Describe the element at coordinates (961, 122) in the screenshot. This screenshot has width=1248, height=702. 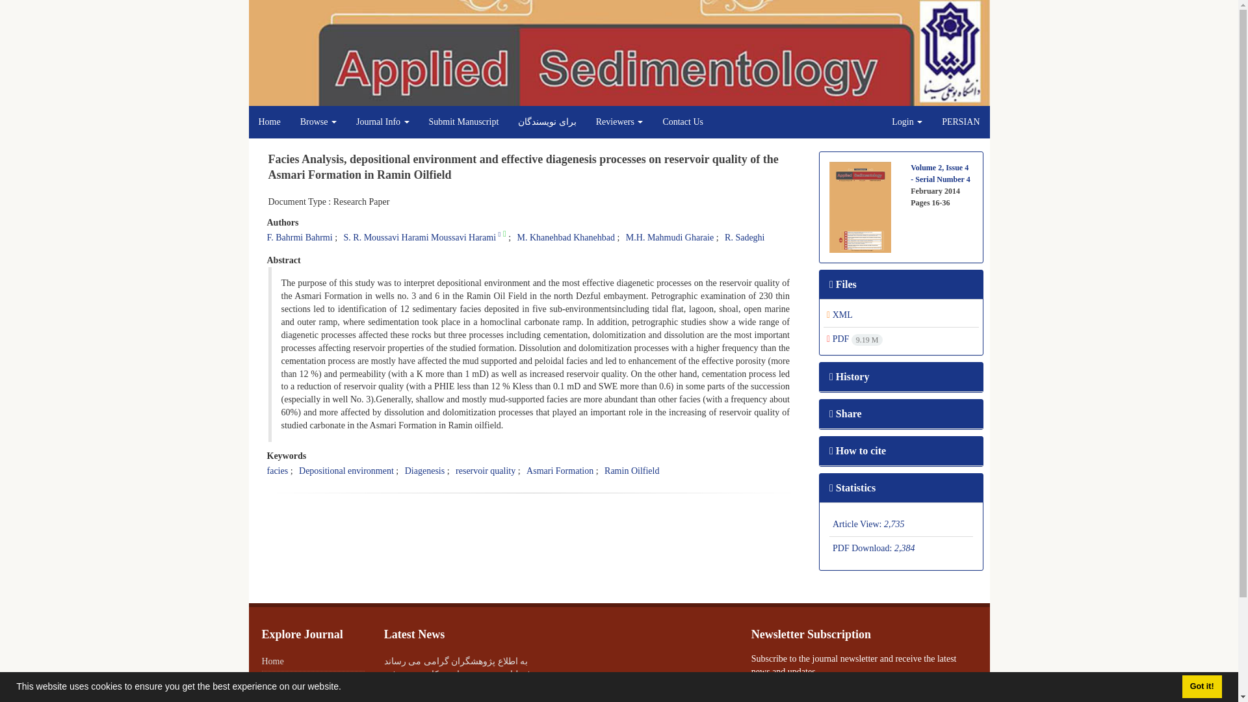
I see `PERSIAN` at that location.